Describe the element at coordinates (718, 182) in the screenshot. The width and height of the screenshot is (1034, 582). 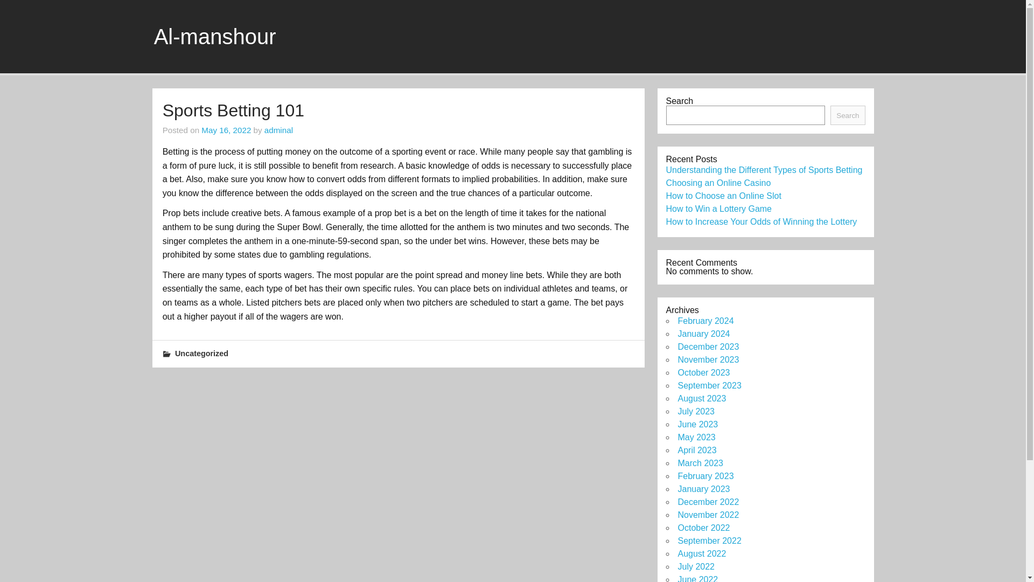
I see `Choosing an Online Casino` at that location.